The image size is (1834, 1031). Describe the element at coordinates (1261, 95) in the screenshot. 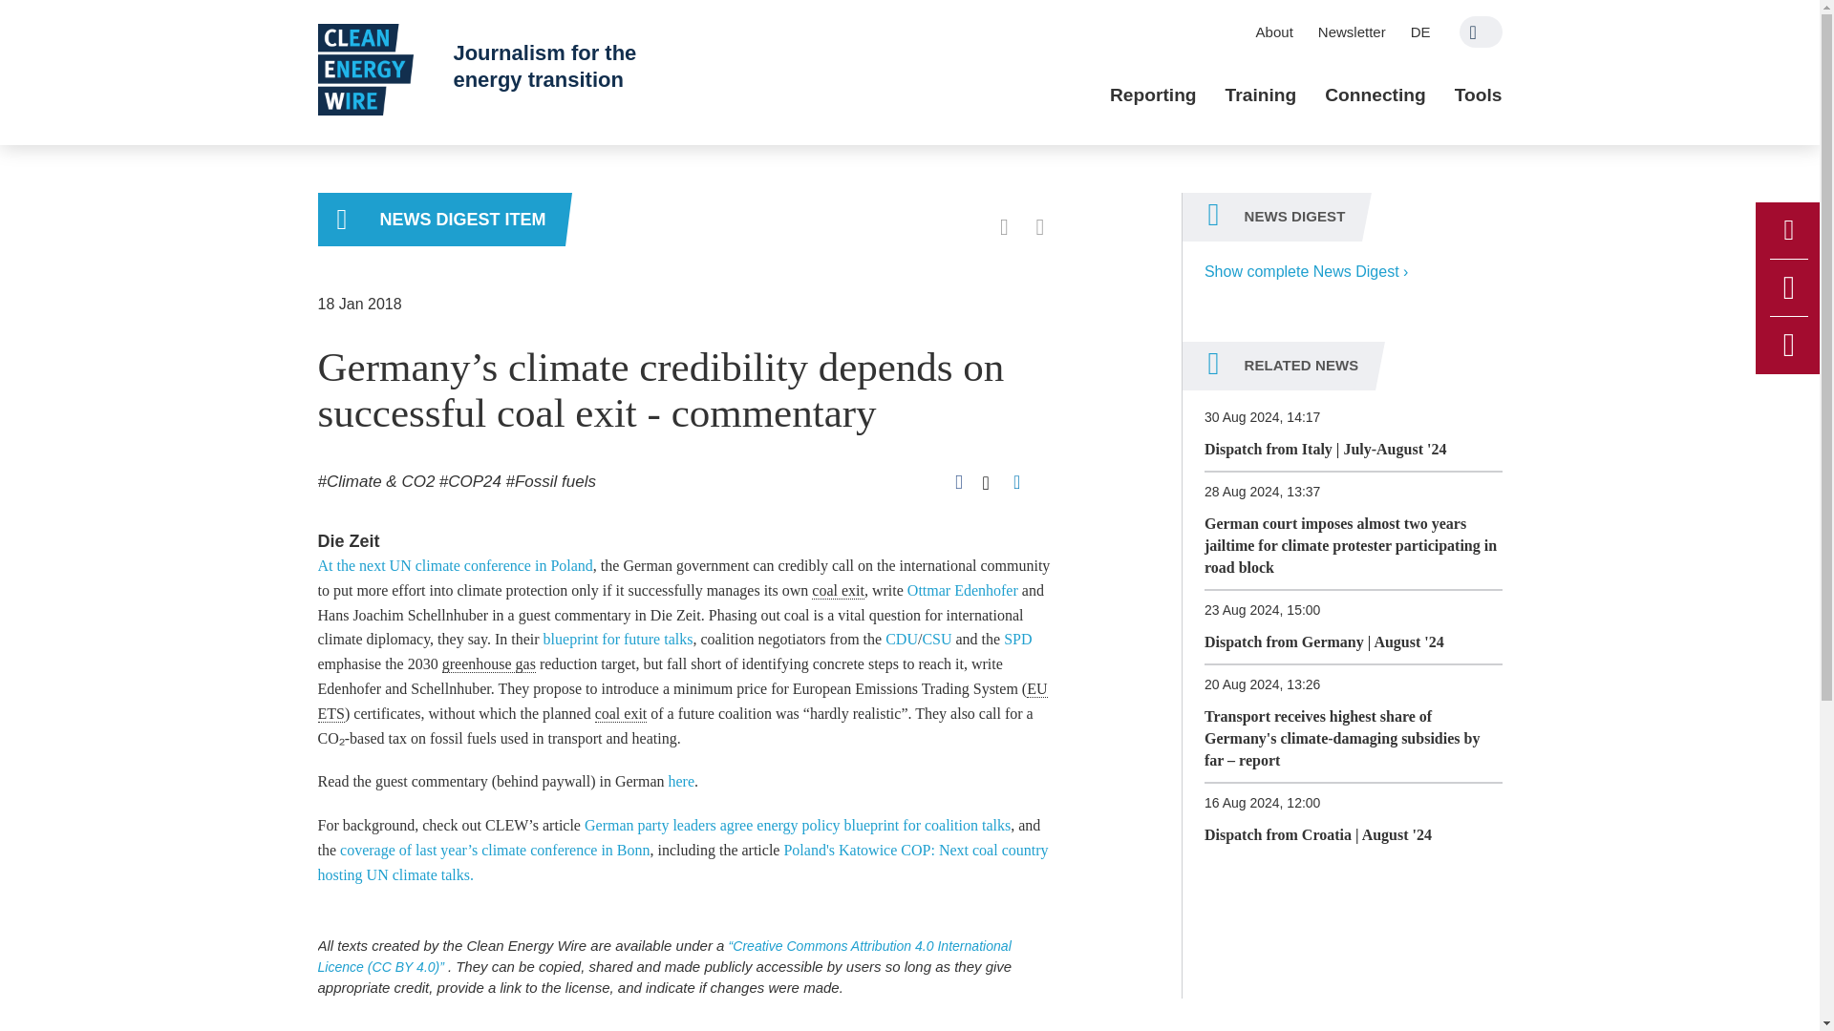

I see `Training` at that location.